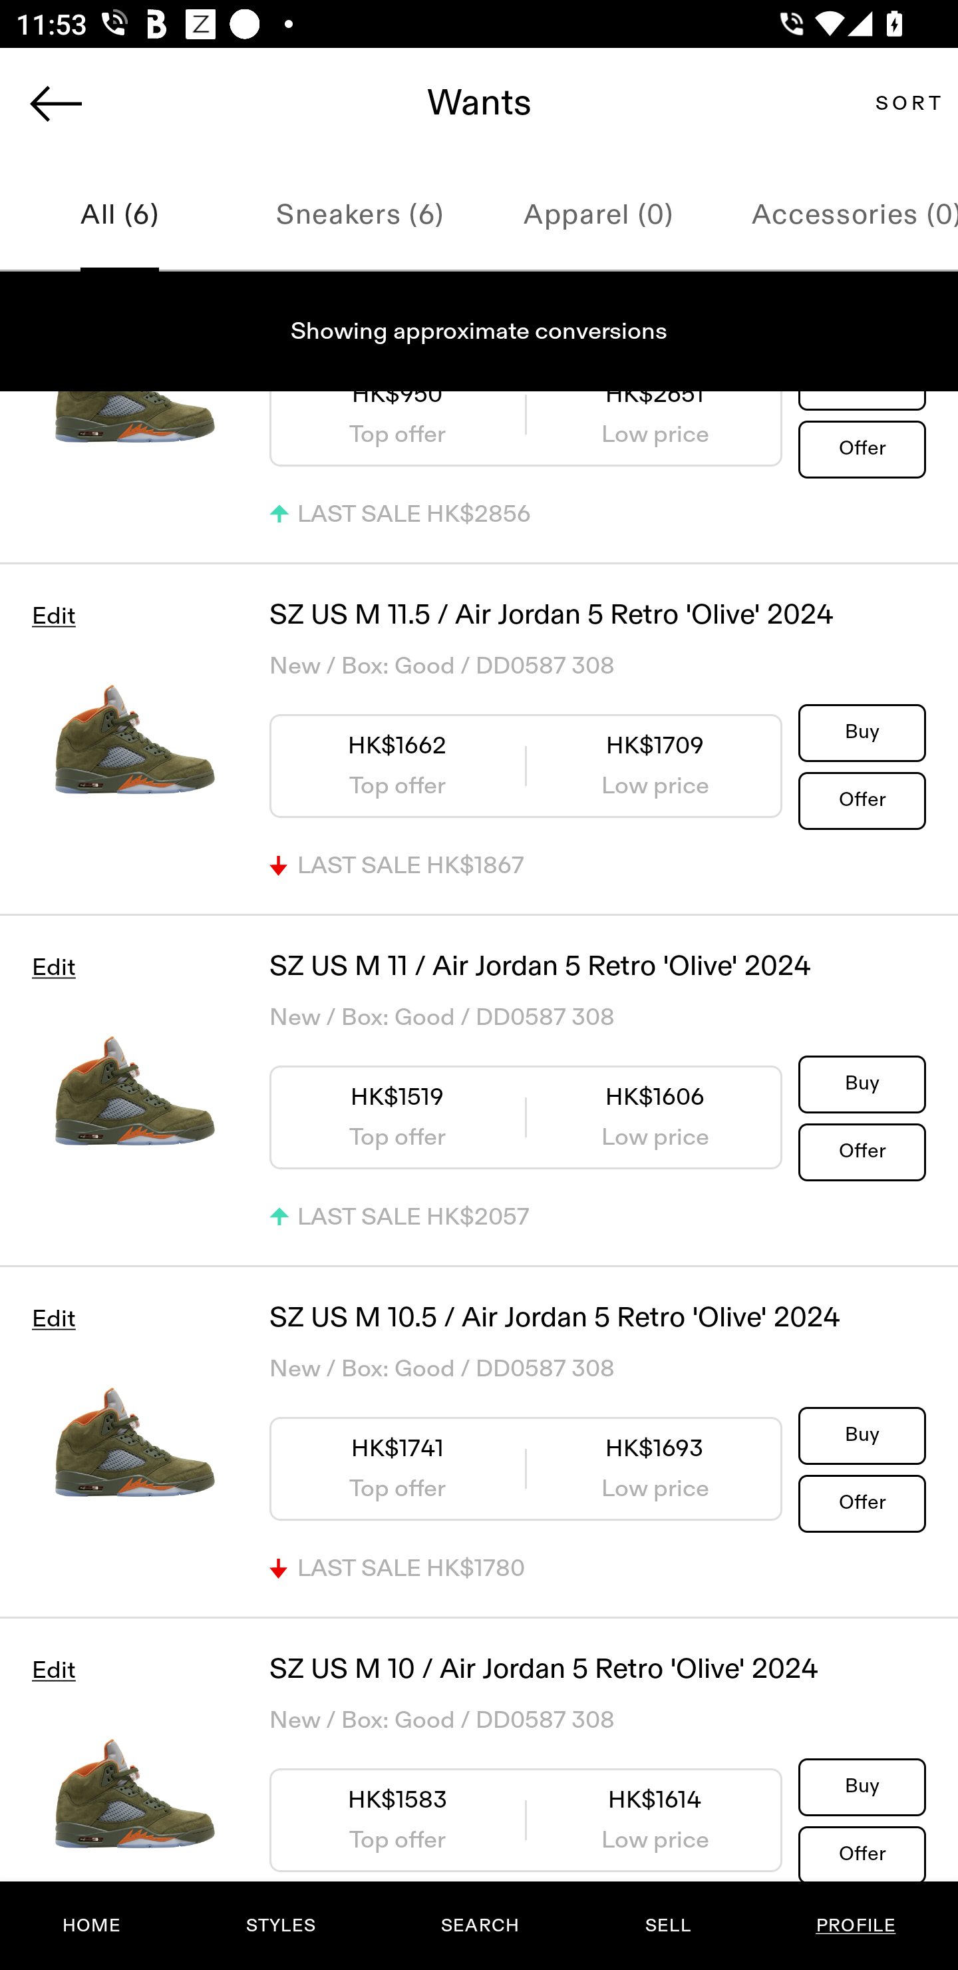 The image size is (958, 1970). What do you see at coordinates (480, 1925) in the screenshot?
I see `SEARCH` at bounding box center [480, 1925].